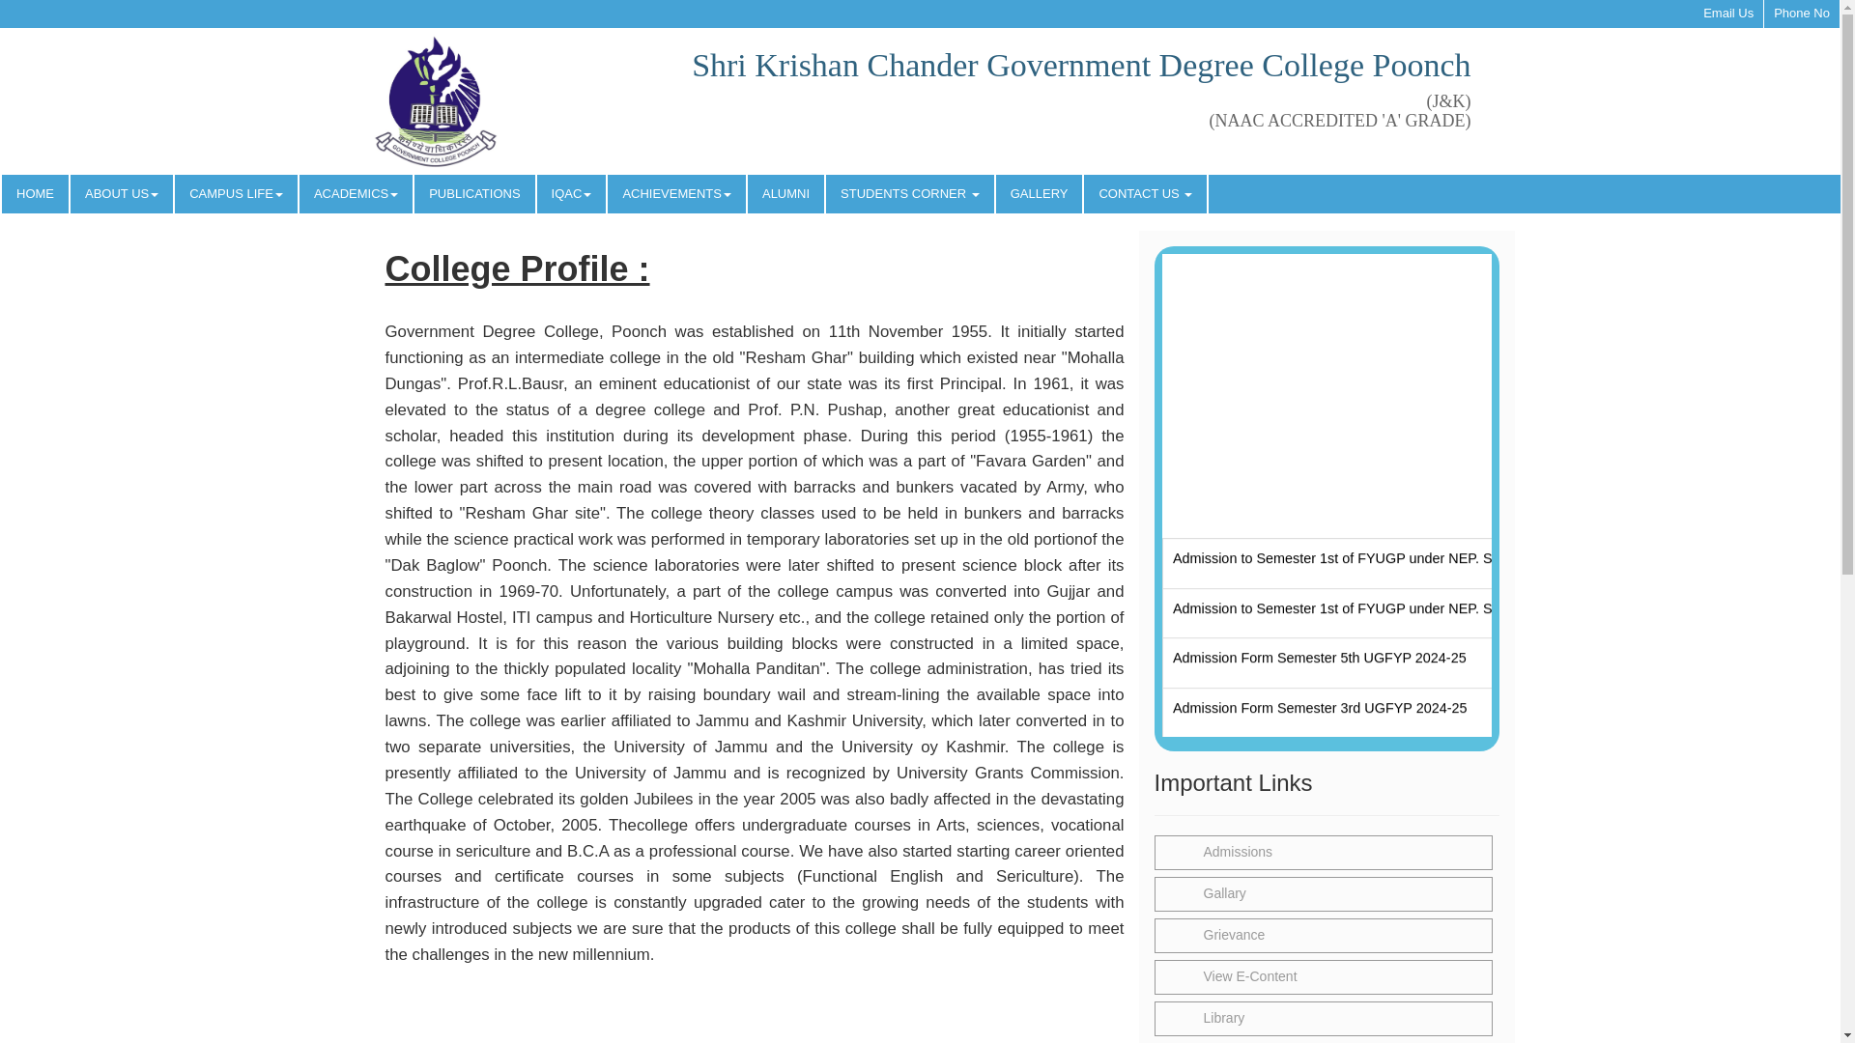 The height and width of the screenshot is (1043, 1855). What do you see at coordinates (35, 194) in the screenshot?
I see `HOME` at bounding box center [35, 194].